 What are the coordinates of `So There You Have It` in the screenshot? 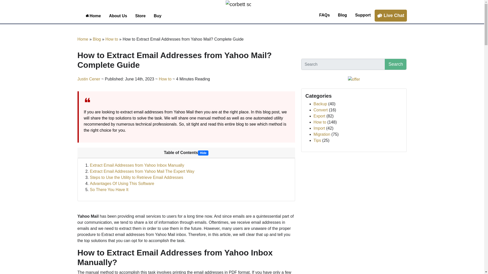 It's located at (109, 190).